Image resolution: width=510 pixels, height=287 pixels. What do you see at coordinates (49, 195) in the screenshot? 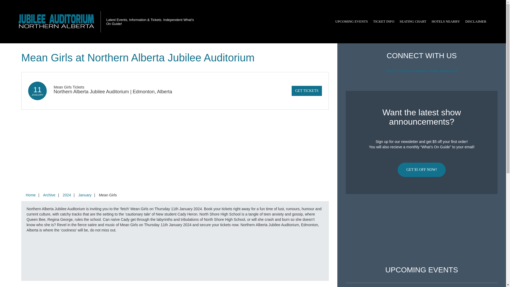
I see `Archive` at bounding box center [49, 195].